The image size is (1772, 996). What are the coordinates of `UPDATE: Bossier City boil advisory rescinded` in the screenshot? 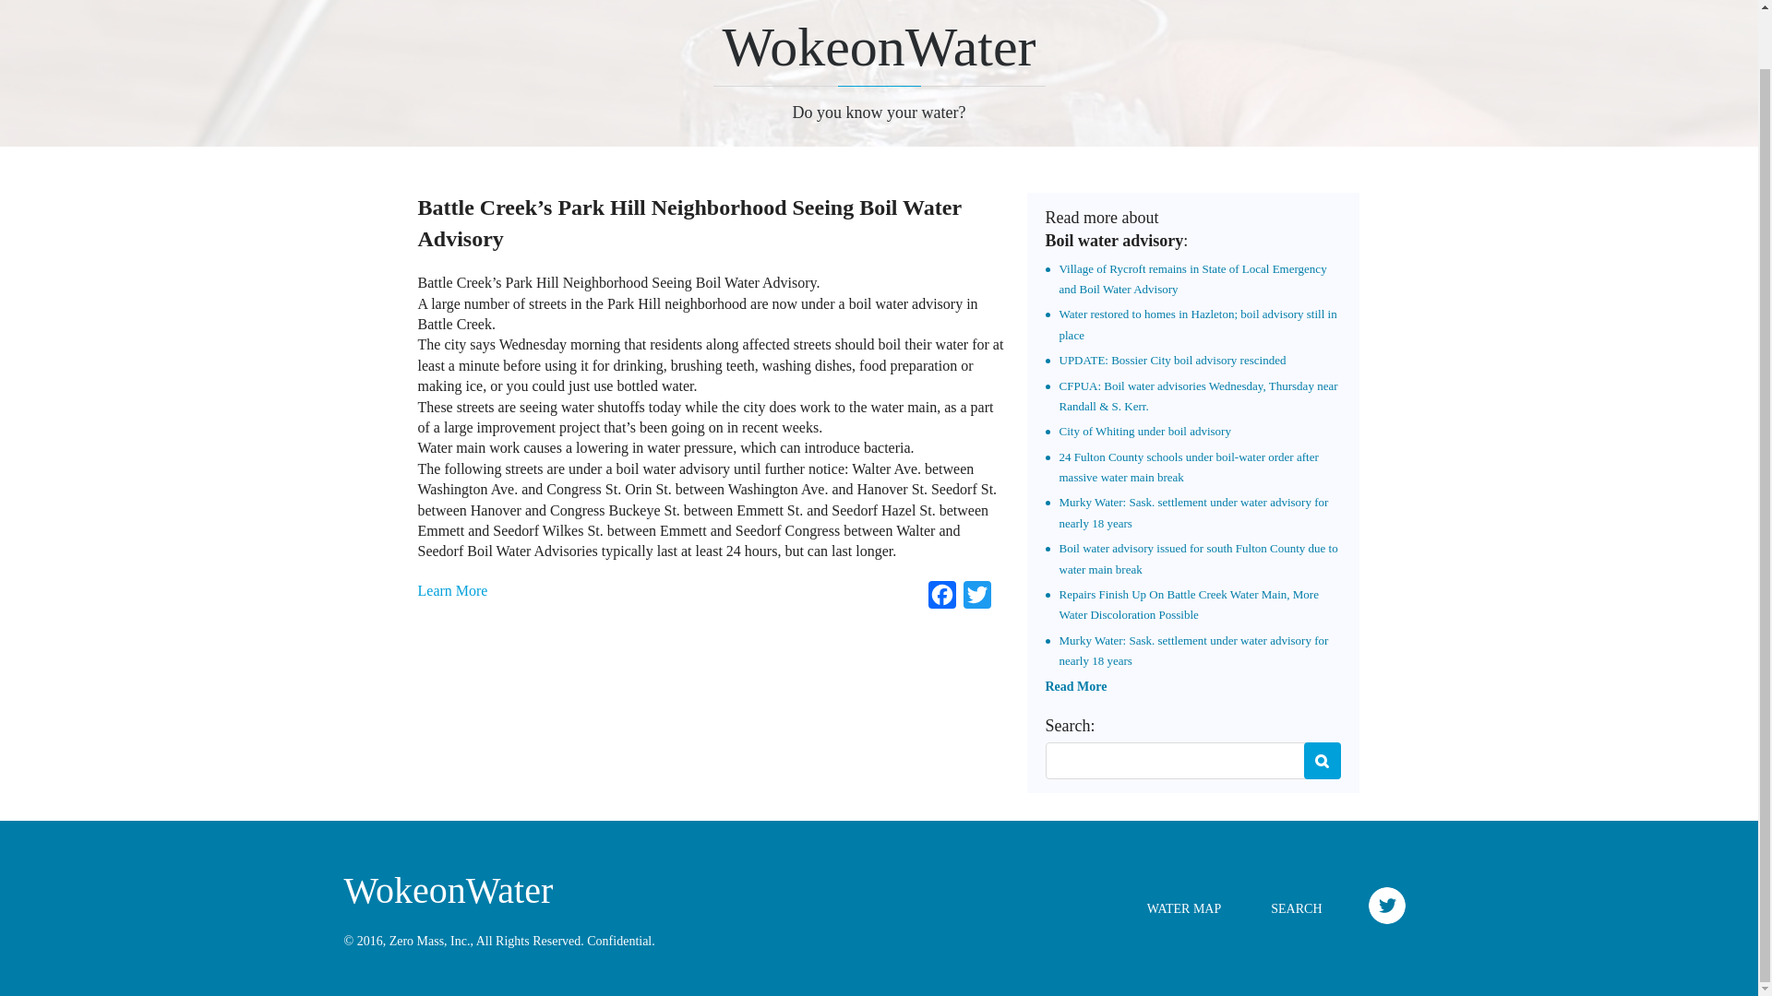 It's located at (1172, 360).